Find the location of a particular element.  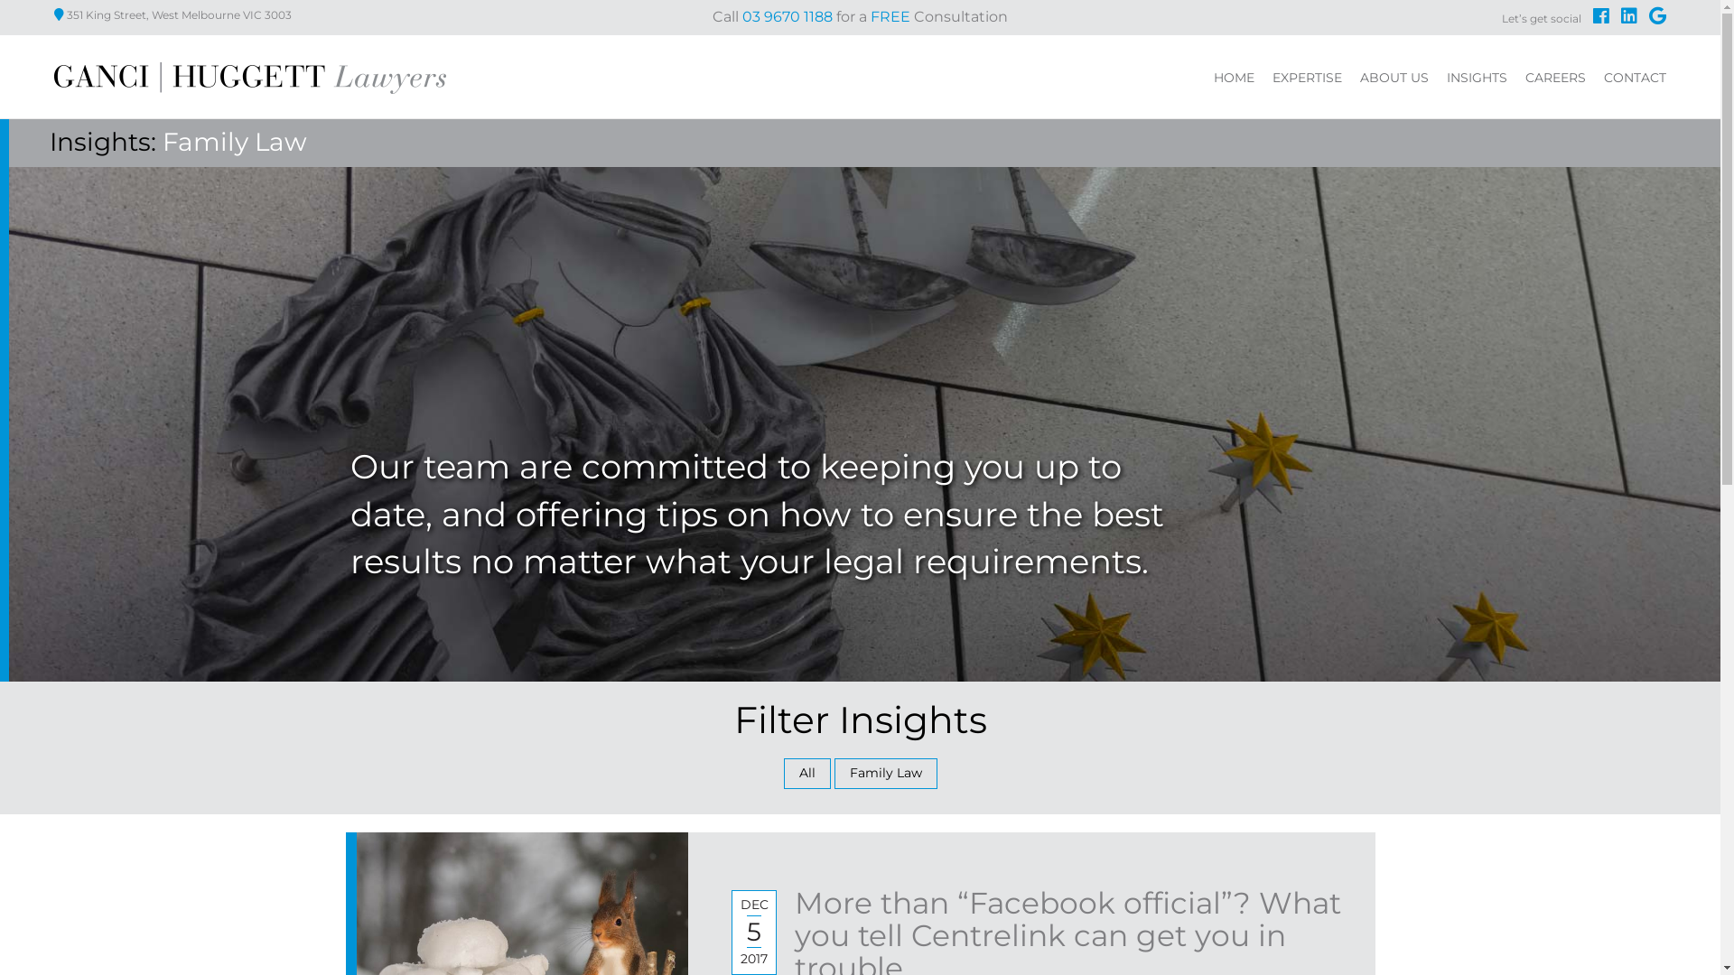

FREE is located at coordinates (890, 16).